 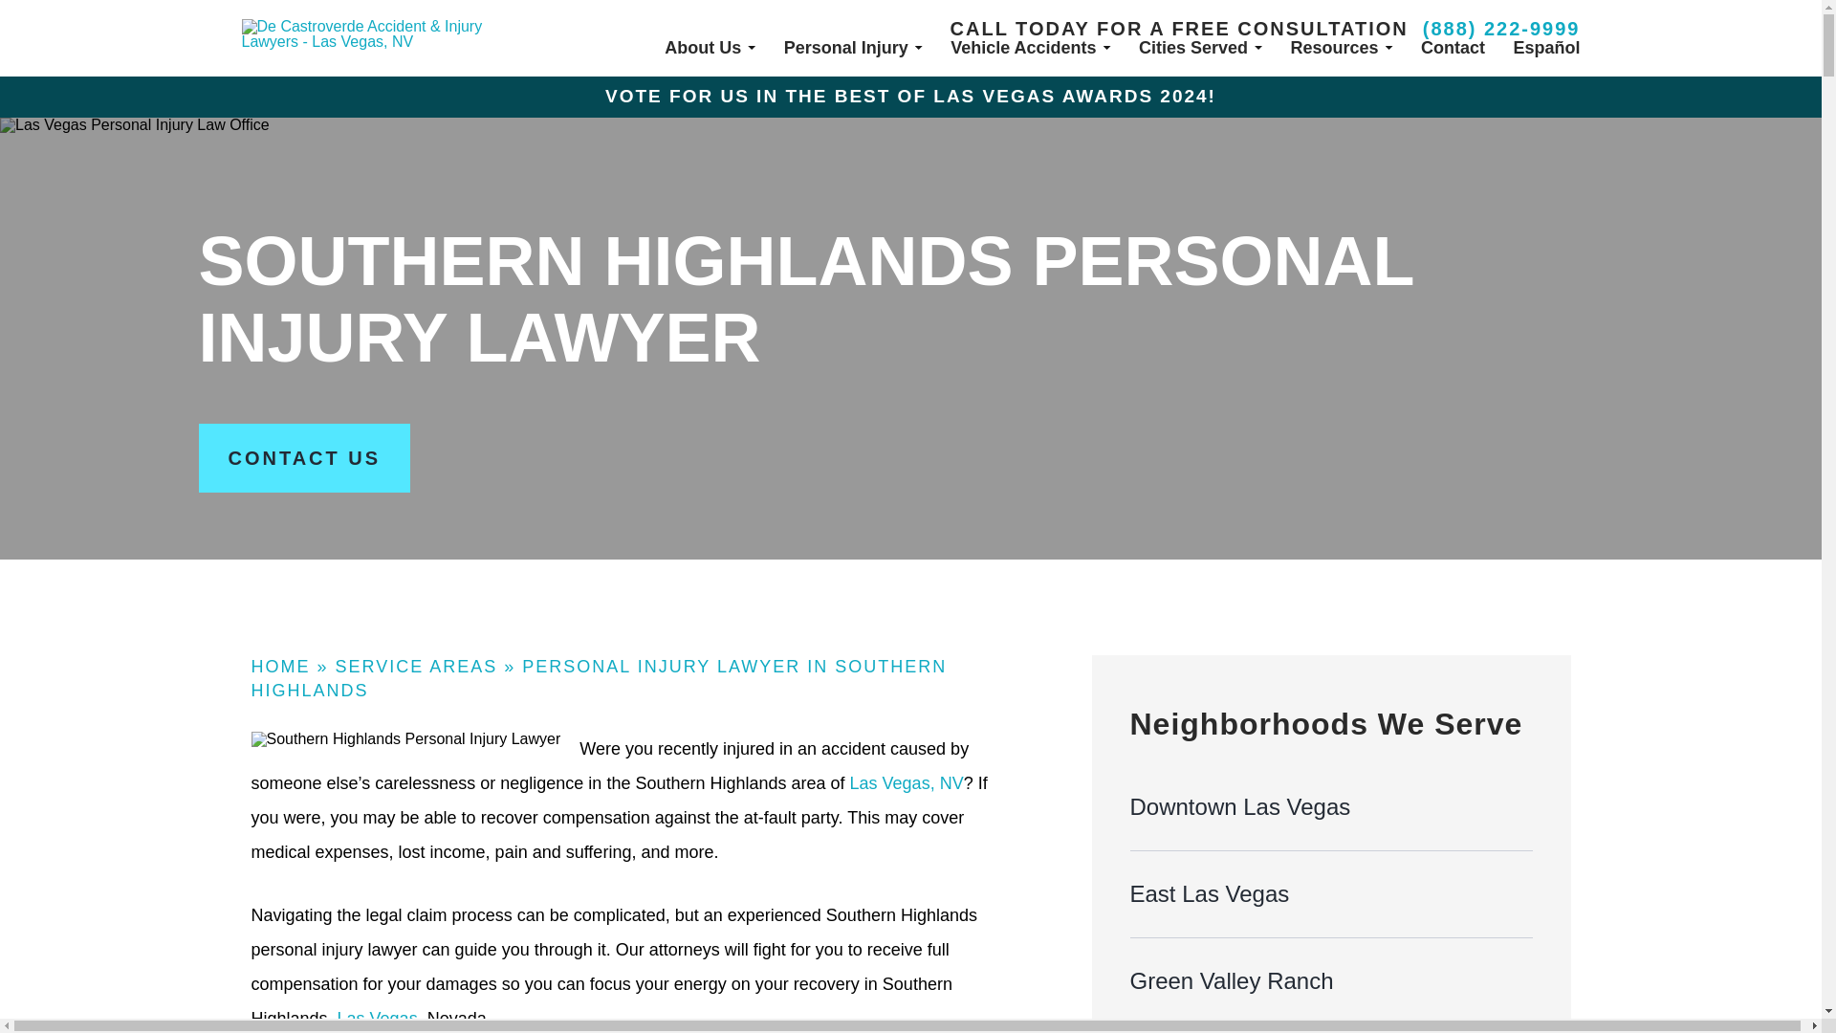 What do you see at coordinates (907, 782) in the screenshot?
I see `Las Vegas, NV` at bounding box center [907, 782].